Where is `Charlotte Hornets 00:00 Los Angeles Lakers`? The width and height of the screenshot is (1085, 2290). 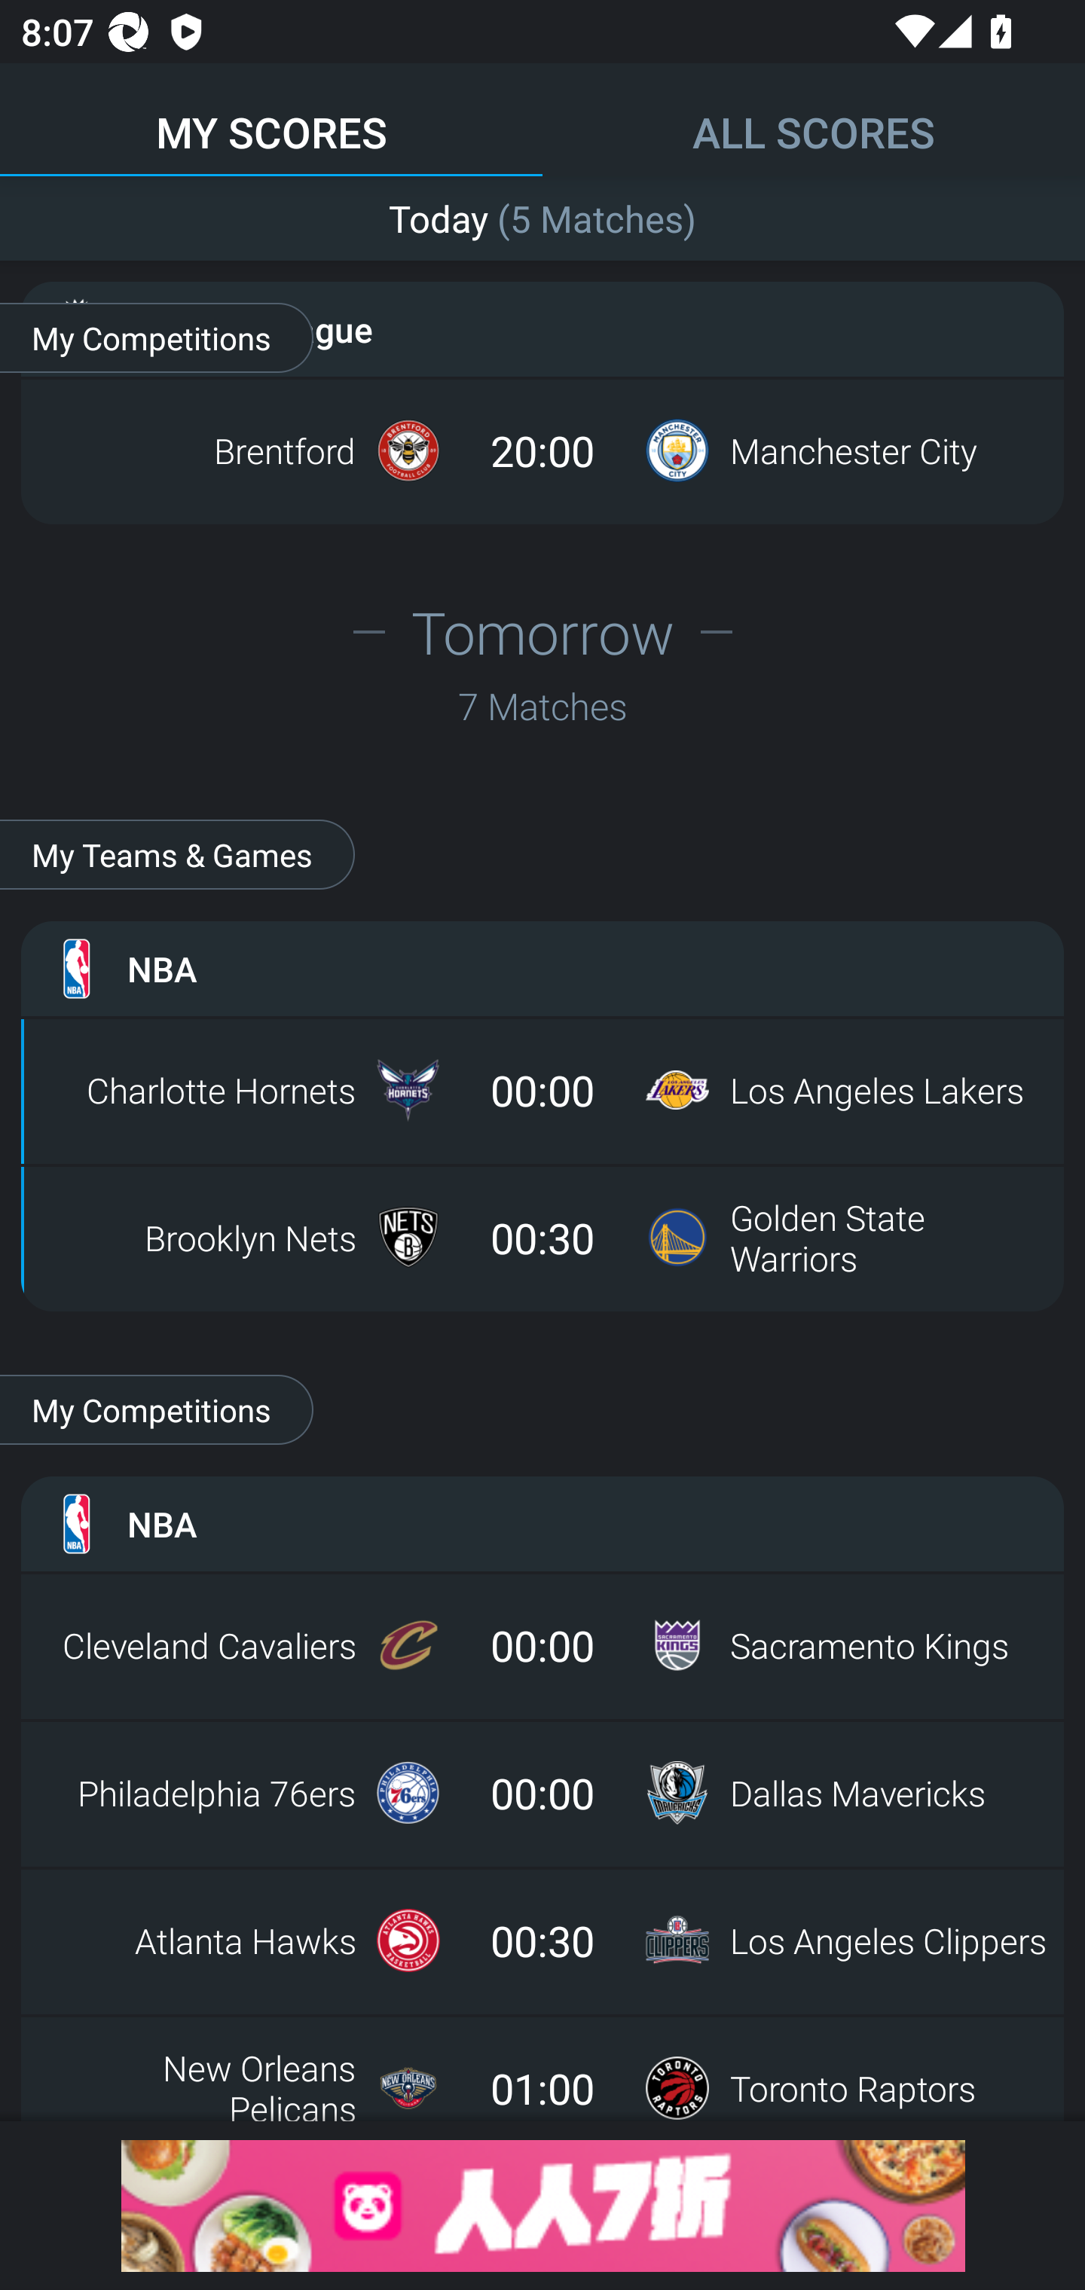 Charlotte Hornets 00:00 Los Angeles Lakers is located at coordinates (542, 1089).